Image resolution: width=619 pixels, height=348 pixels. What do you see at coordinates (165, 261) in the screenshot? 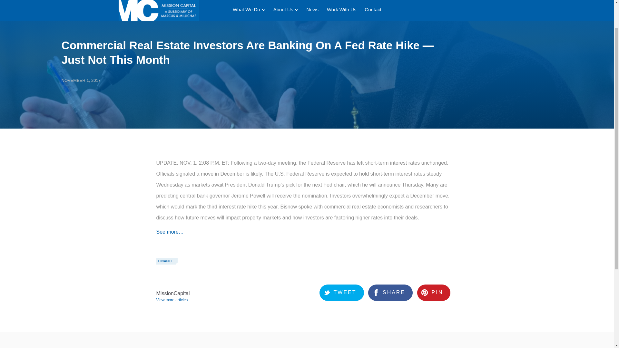
I see `FINANCE` at bounding box center [165, 261].